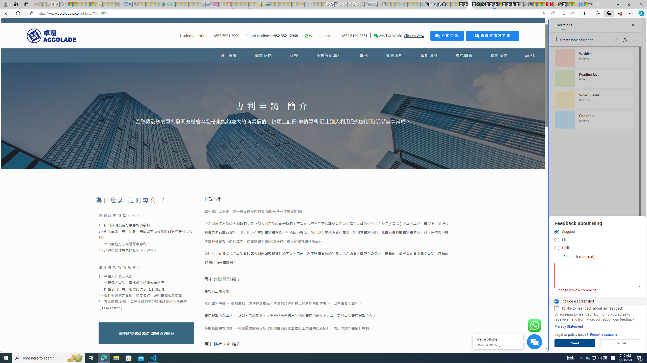 The height and width of the screenshot is (363, 647). What do you see at coordinates (557, 309) in the screenshot?
I see `I'd like to hear back about my feedback` at bounding box center [557, 309].